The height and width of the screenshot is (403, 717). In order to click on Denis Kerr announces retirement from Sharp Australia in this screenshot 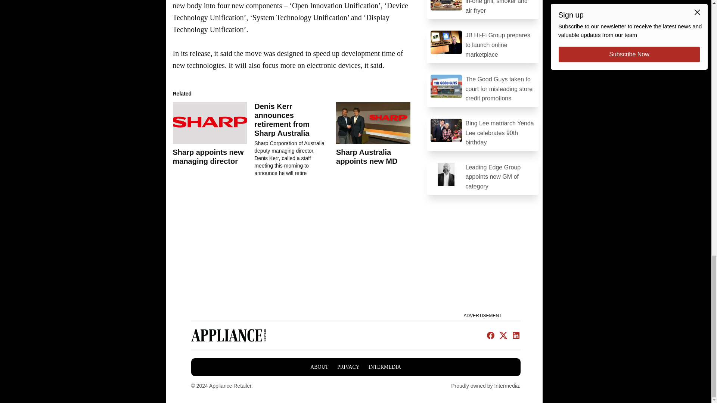, I will do `click(295, 140)`.